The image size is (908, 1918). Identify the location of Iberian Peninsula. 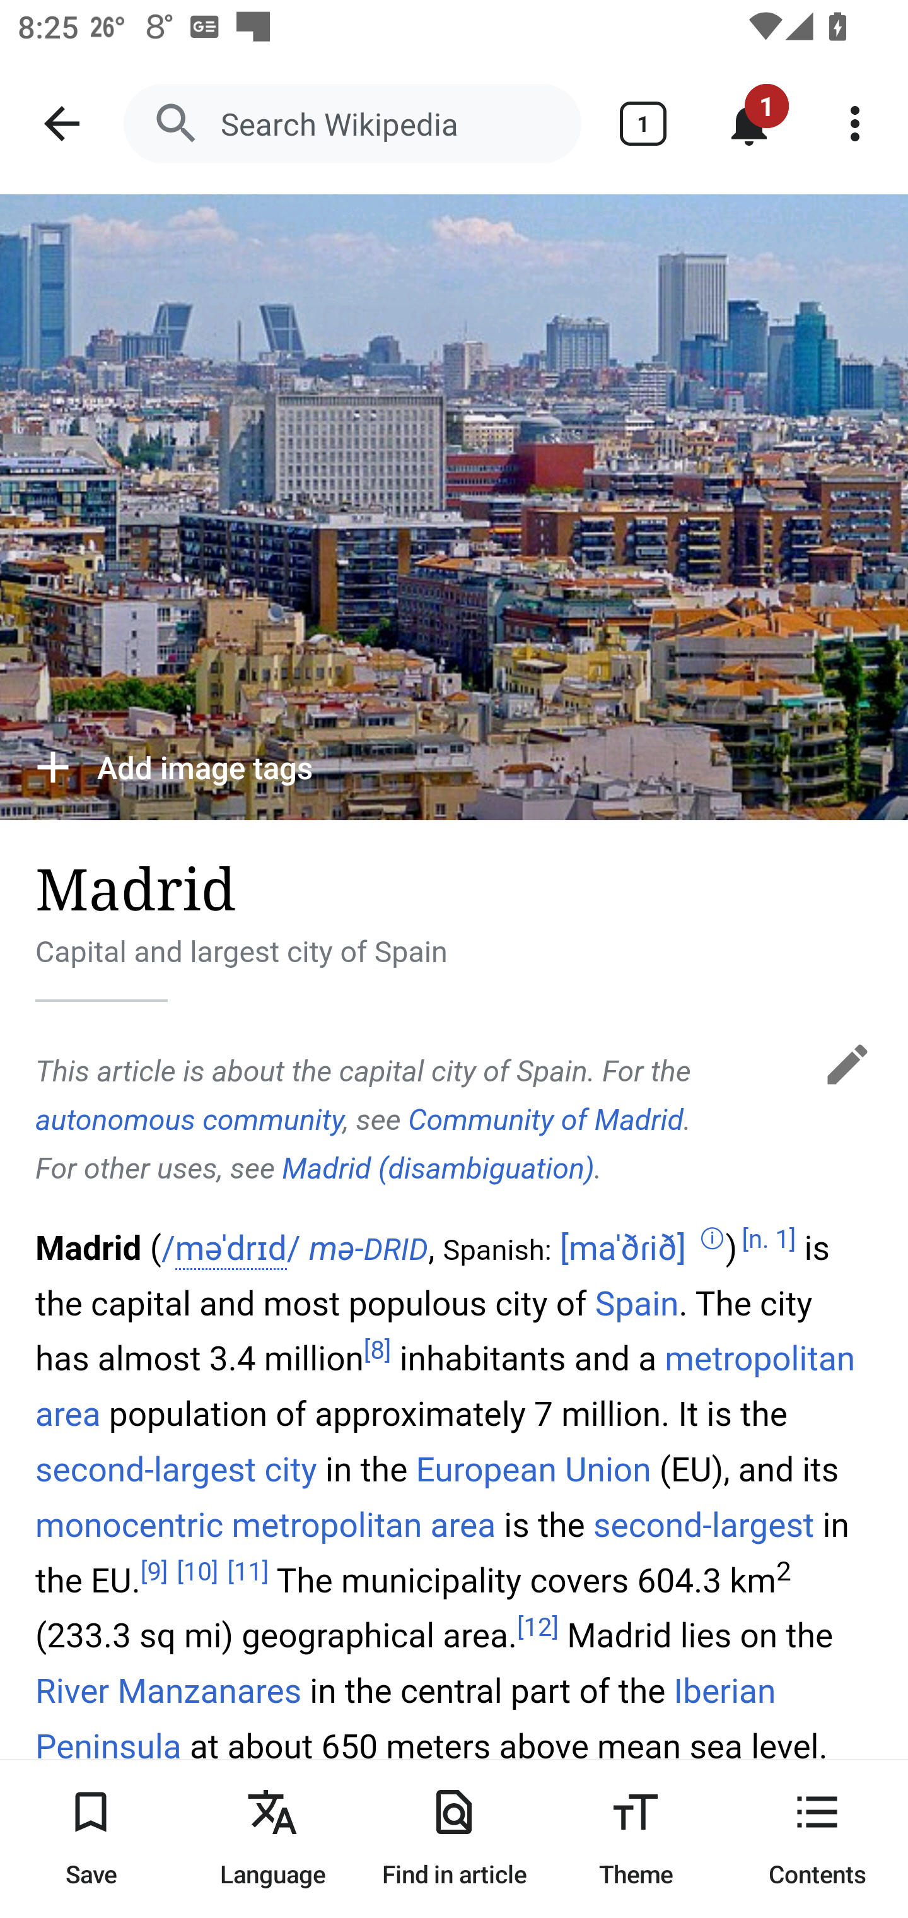
(406, 1719).